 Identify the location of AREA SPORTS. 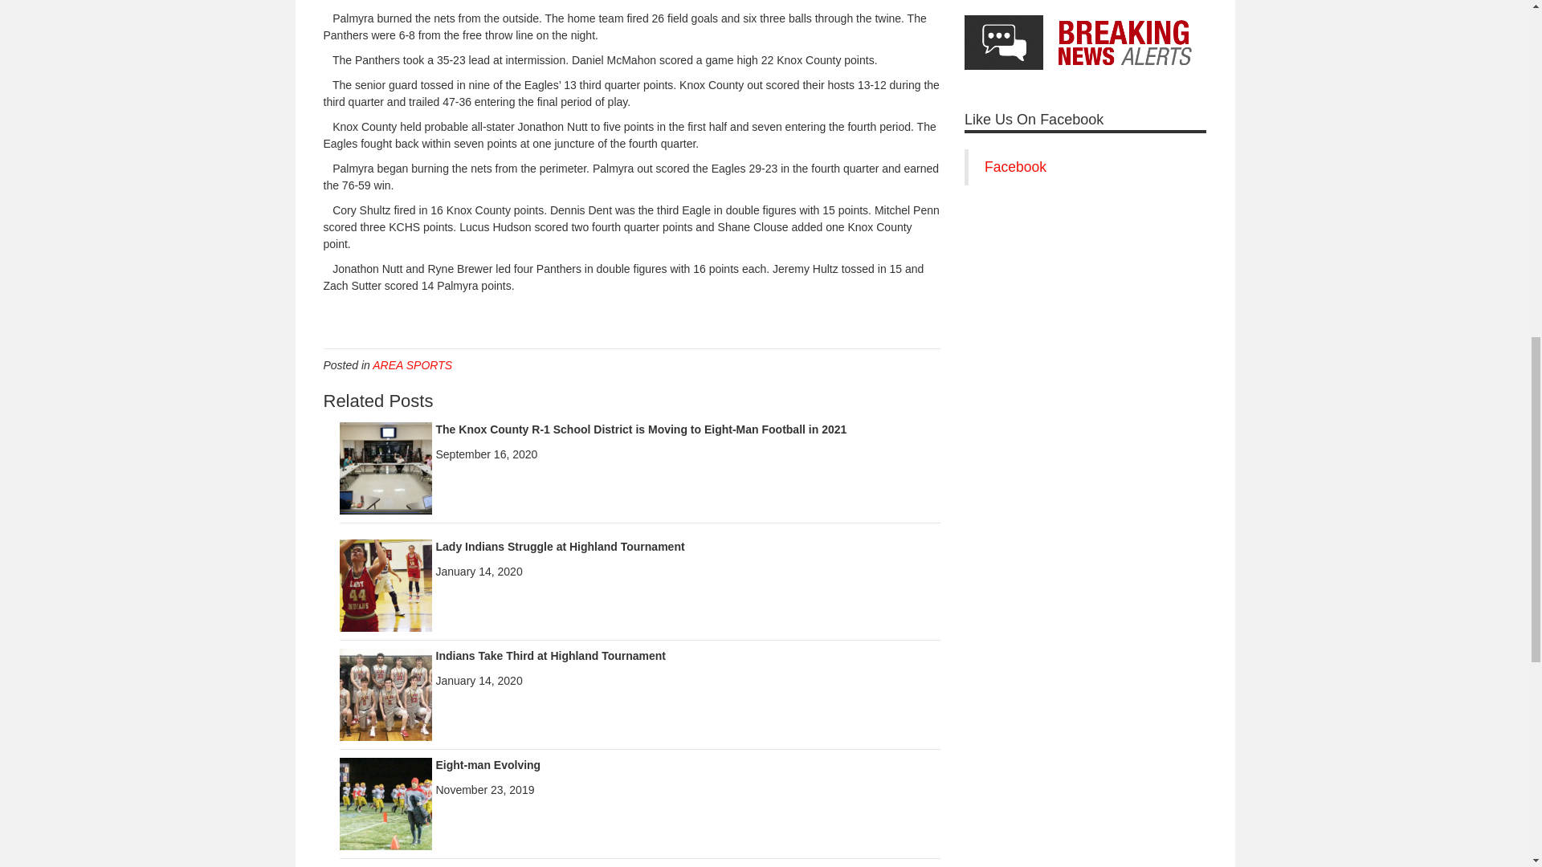
(412, 365).